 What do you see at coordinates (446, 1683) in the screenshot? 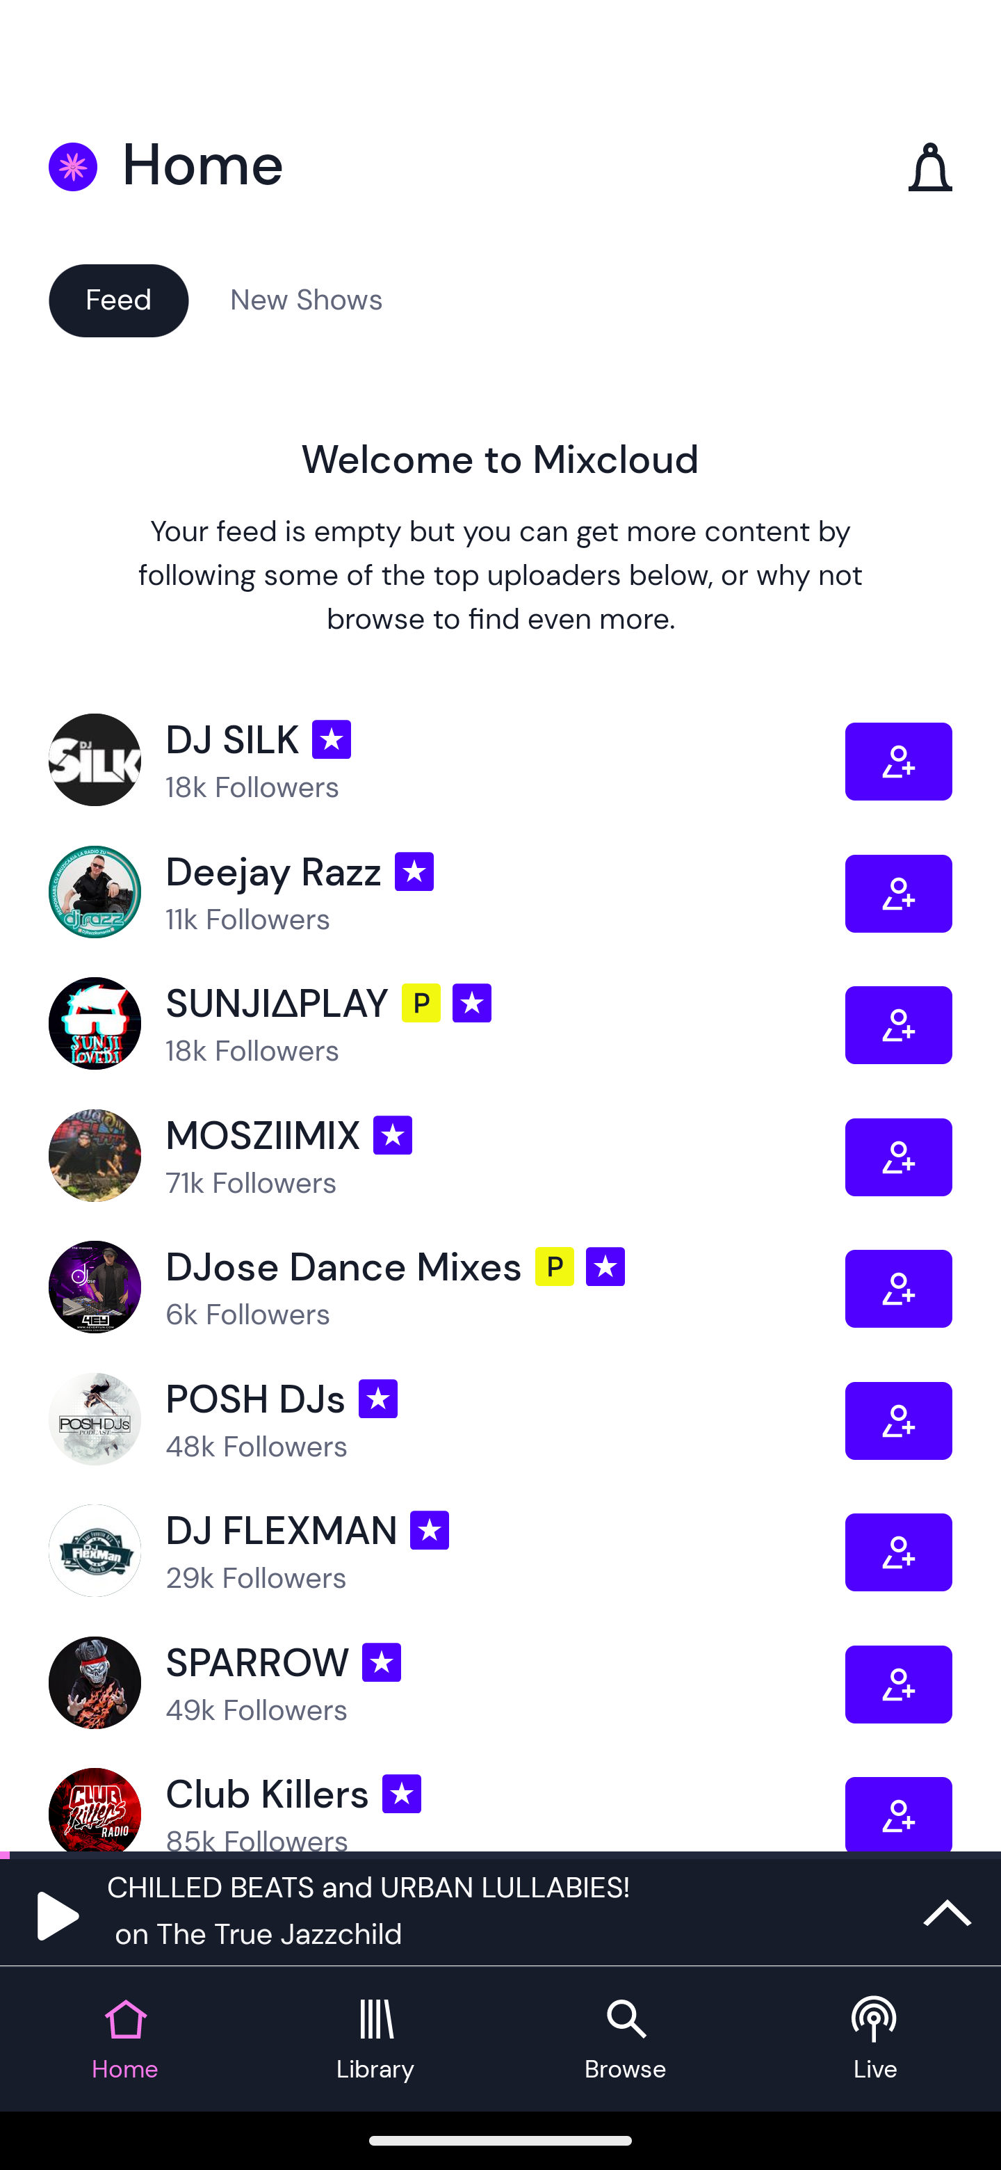
I see `SPARROW, 49k Followers SPARROW 49k Followers` at bounding box center [446, 1683].